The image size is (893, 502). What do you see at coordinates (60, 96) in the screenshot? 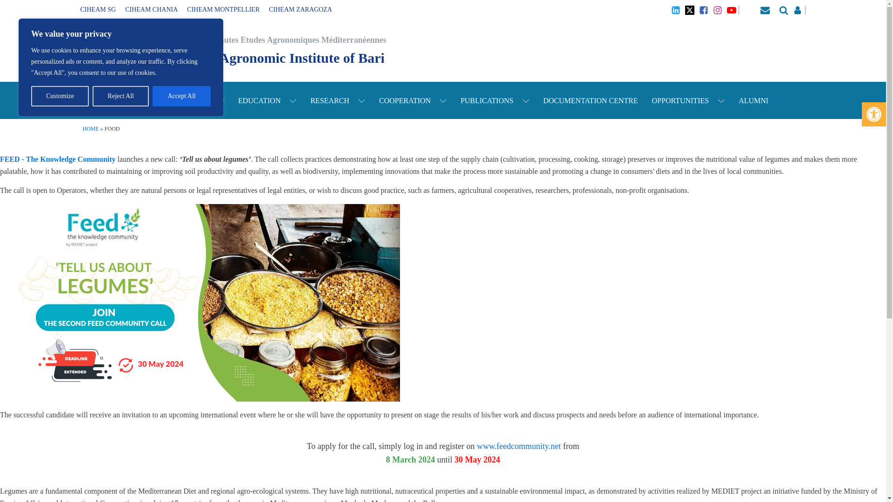
I see `Customize` at bounding box center [60, 96].